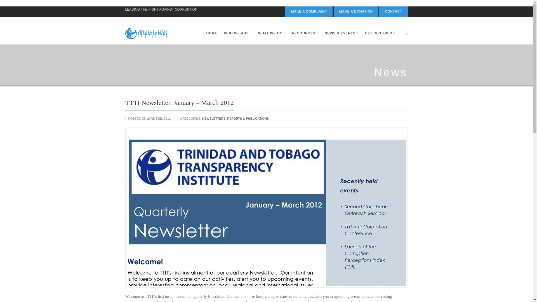 The height and width of the screenshot is (302, 537). I want to click on RESOURCES, so click(305, 33).